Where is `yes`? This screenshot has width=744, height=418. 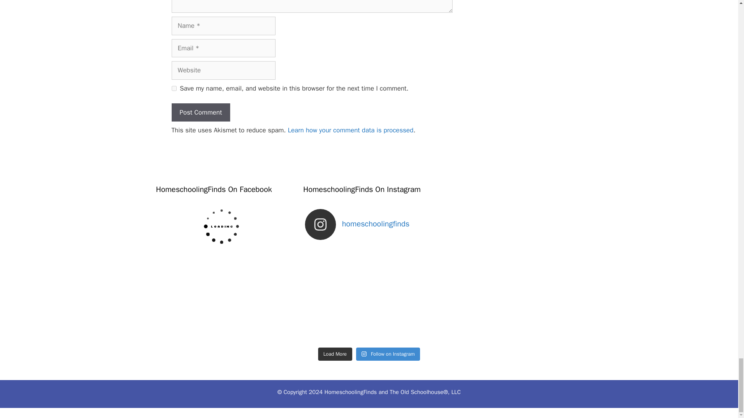 yes is located at coordinates (174, 88).